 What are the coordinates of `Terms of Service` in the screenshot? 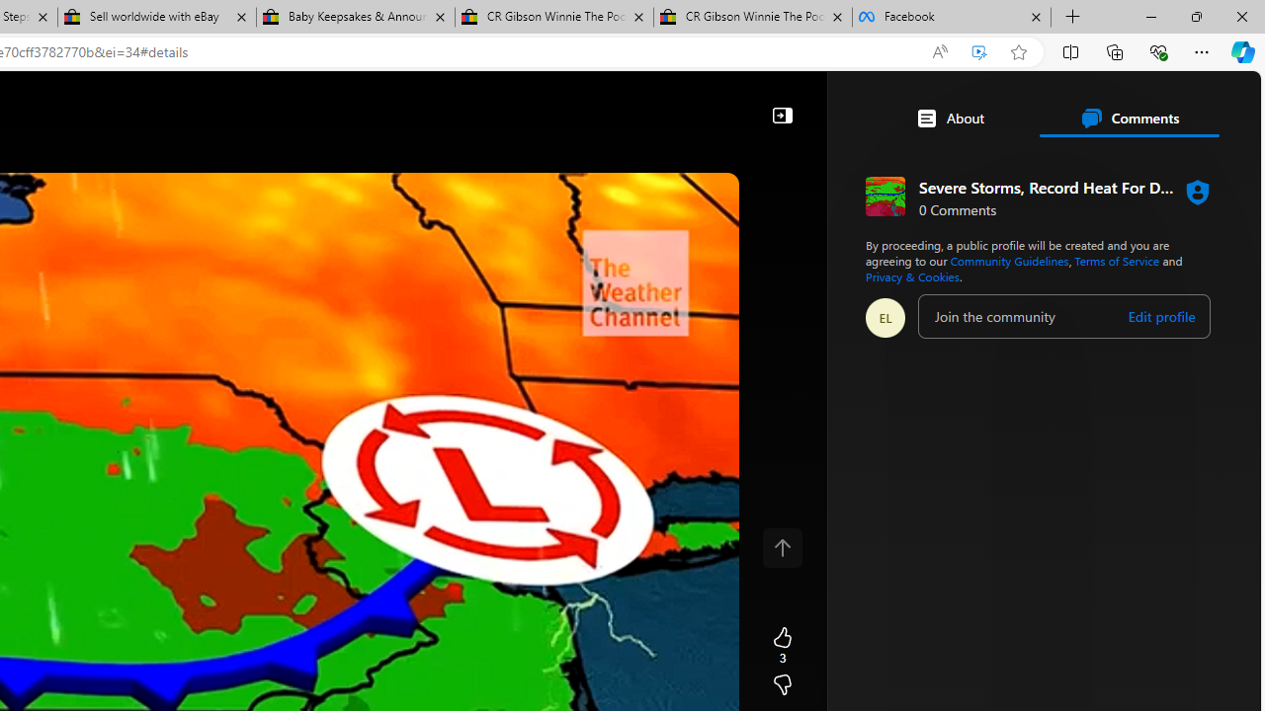 It's located at (1117, 261).